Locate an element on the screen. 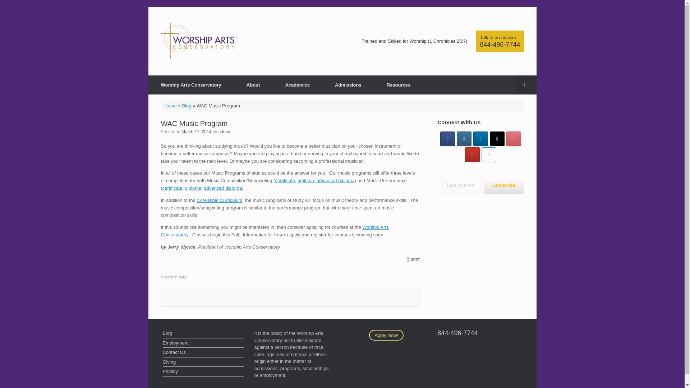 The image size is (690, 388). Worship Performance Certificate is located at coordinates (172, 188).